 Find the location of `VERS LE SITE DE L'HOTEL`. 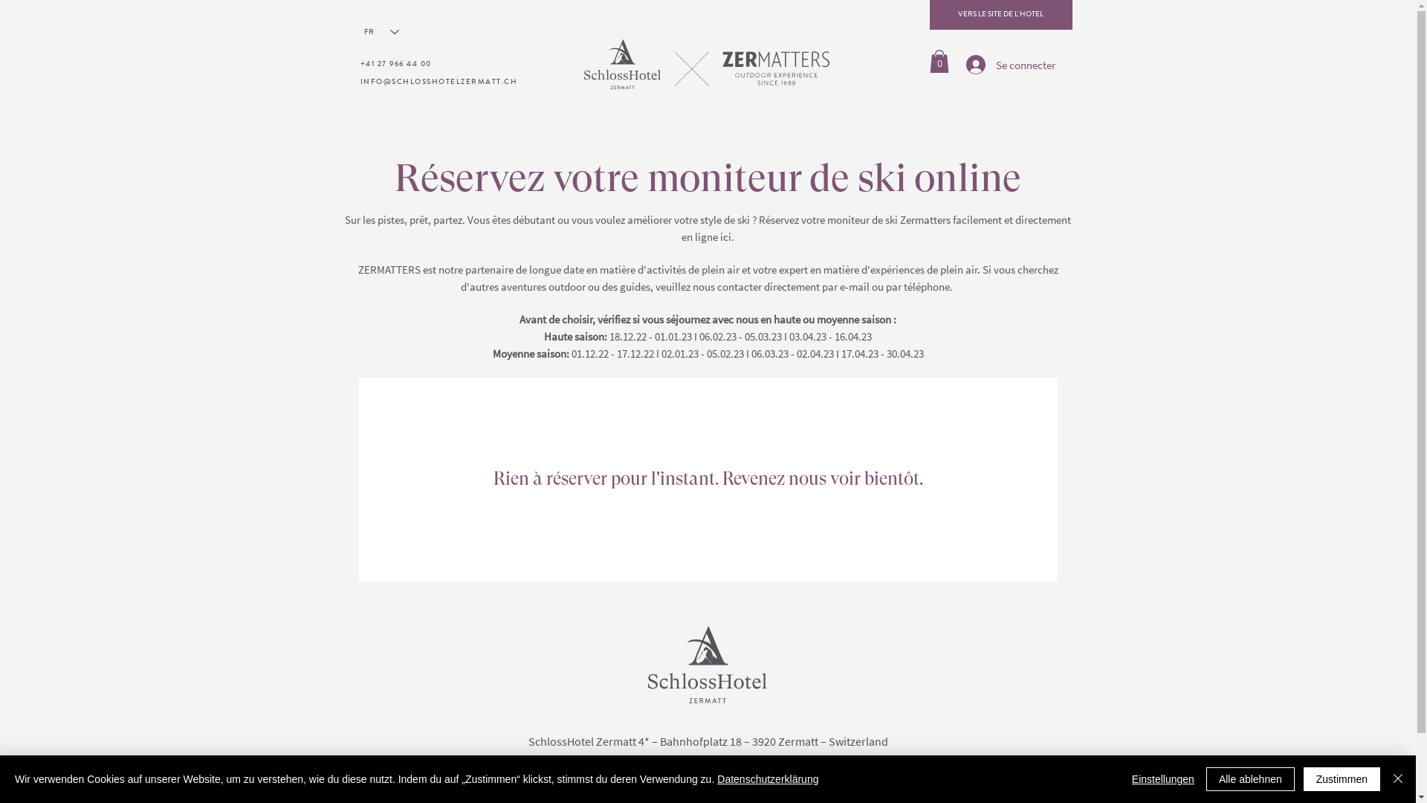

VERS LE SITE DE L'HOTEL is located at coordinates (1000, 15).